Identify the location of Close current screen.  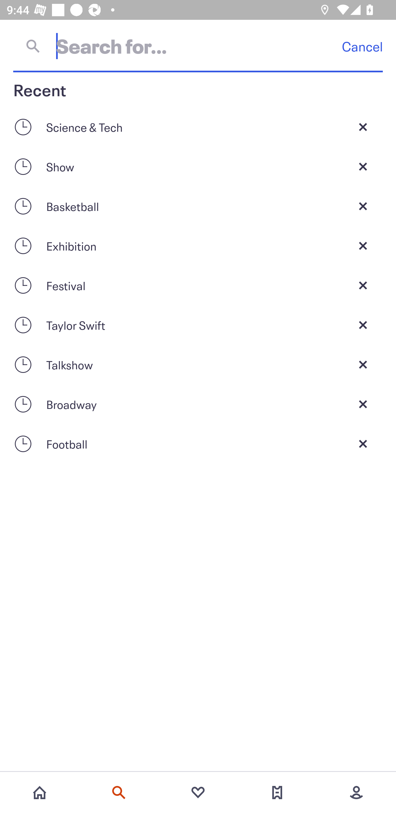
(363, 127).